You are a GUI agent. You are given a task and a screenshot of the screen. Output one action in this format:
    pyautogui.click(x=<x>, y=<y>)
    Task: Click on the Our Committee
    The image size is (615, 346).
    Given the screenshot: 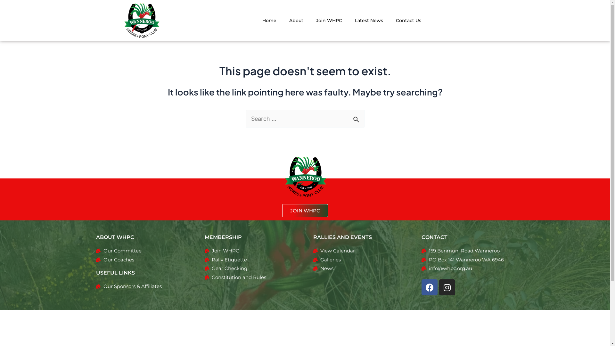 What is the action you would take?
    pyautogui.click(x=142, y=251)
    